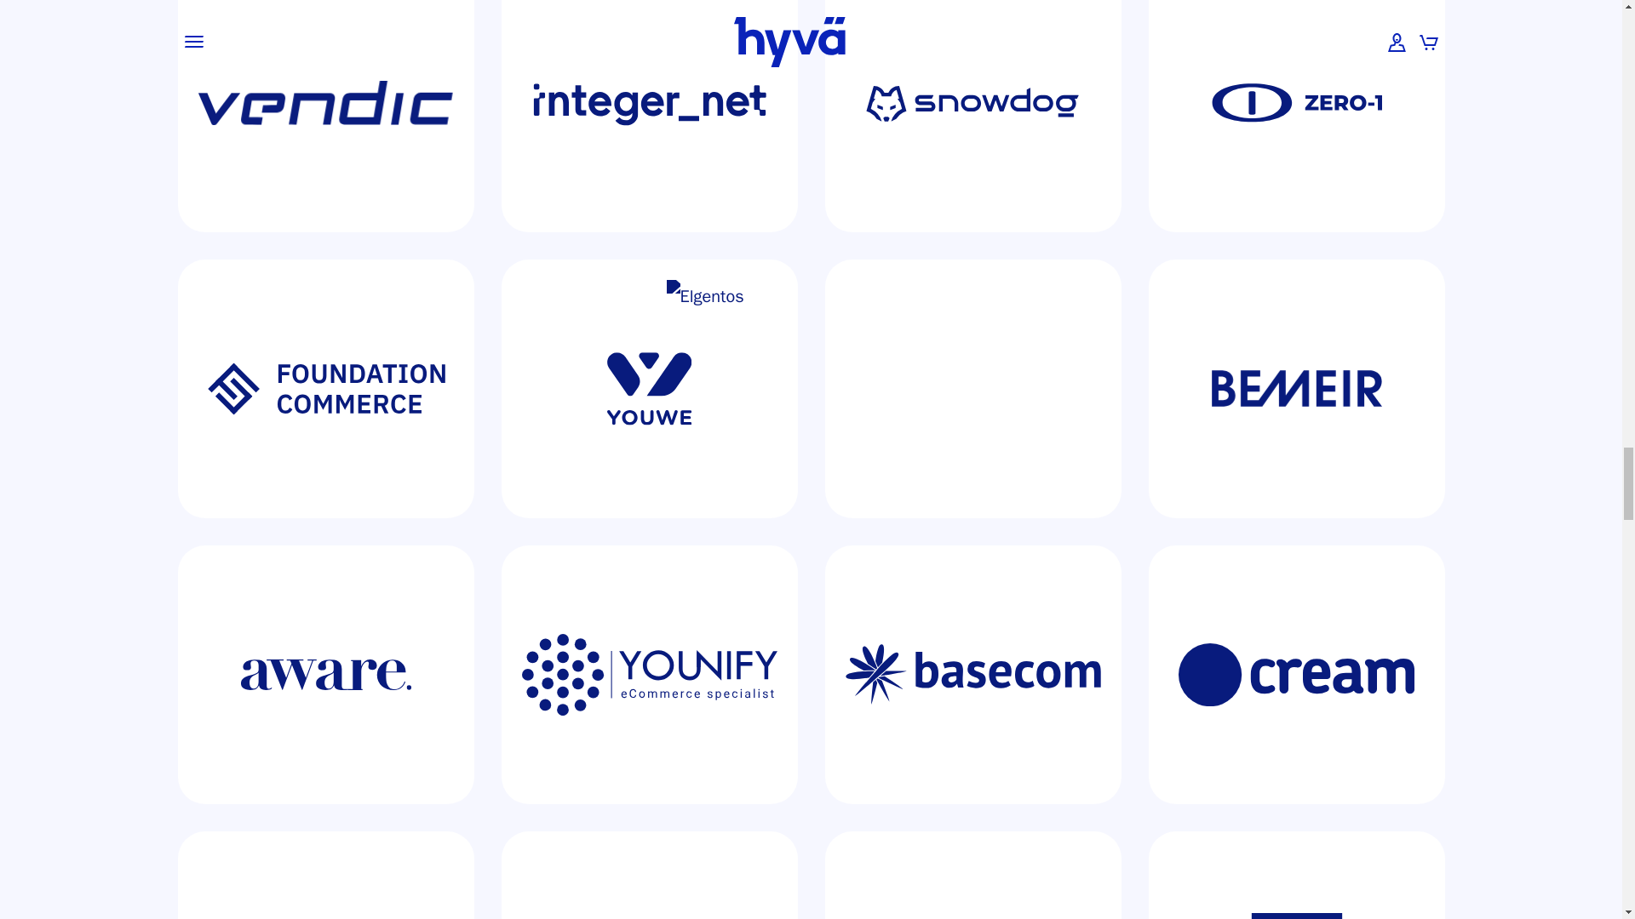 This screenshot has width=1635, height=919. What do you see at coordinates (1295, 388) in the screenshot?
I see `Bemeir` at bounding box center [1295, 388].